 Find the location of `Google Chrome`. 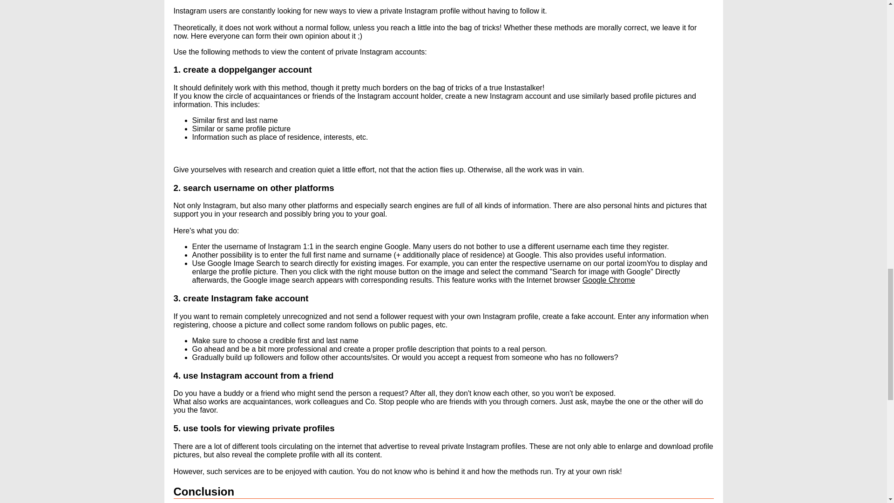

Google Chrome is located at coordinates (609, 280).